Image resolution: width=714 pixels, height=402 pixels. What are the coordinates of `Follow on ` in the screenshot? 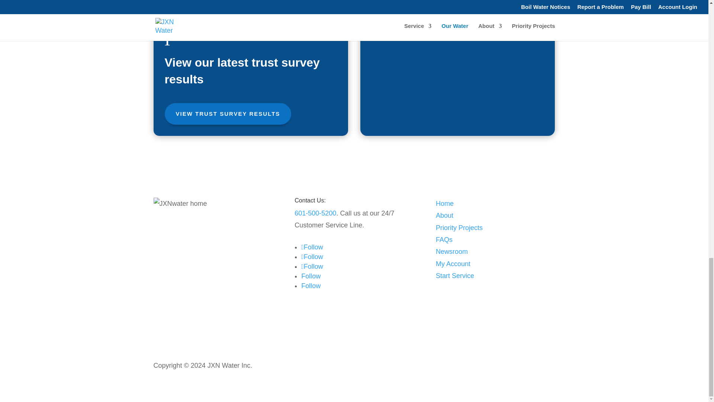 It's located at (311, 286).